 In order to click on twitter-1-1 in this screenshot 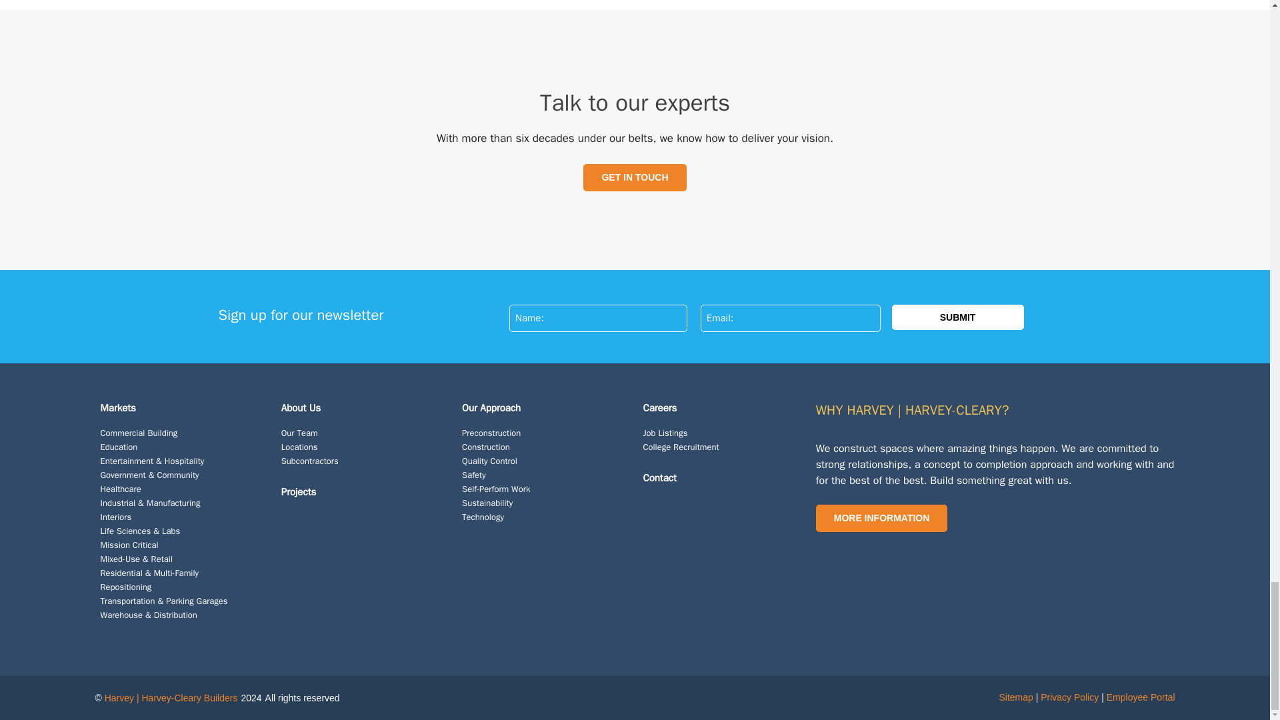, I will do `click(893, 557)`.